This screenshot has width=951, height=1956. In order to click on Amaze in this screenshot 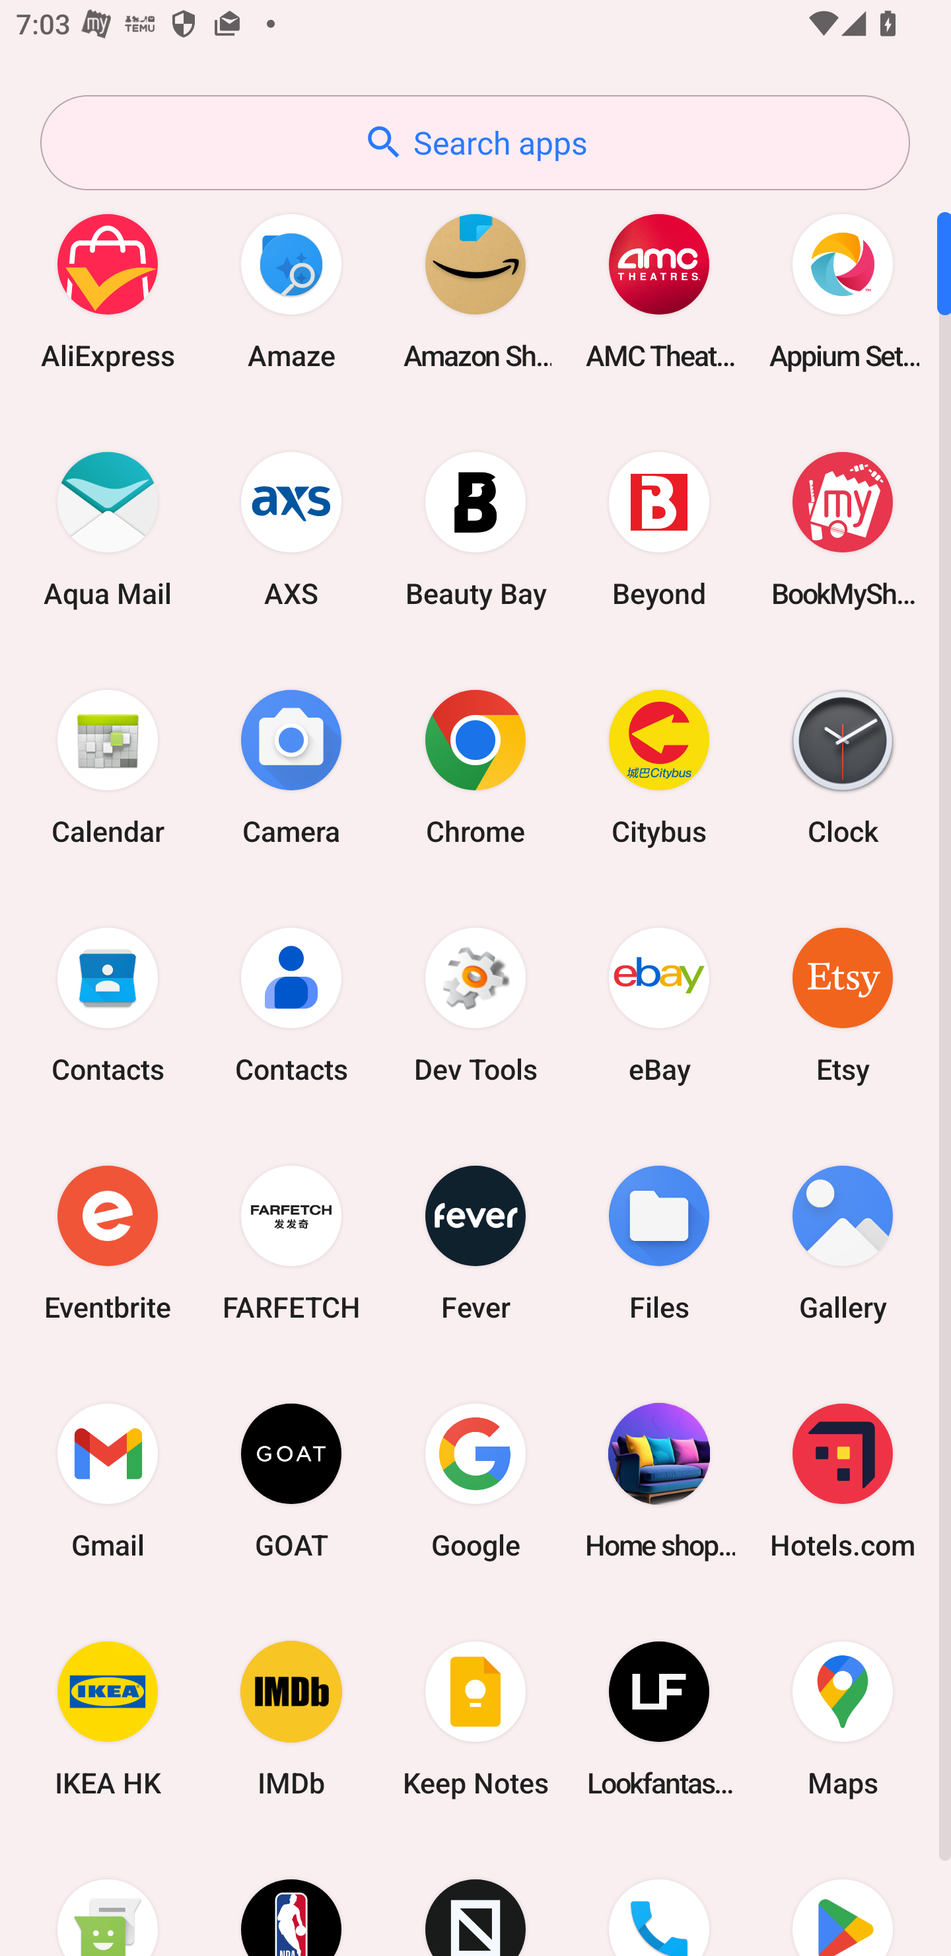, I will do `click(291, 291)`.